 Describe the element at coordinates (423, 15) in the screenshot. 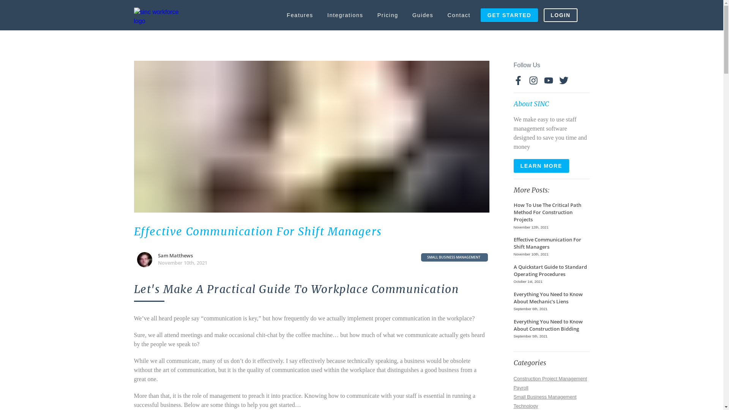

I see `Guides` at that location.